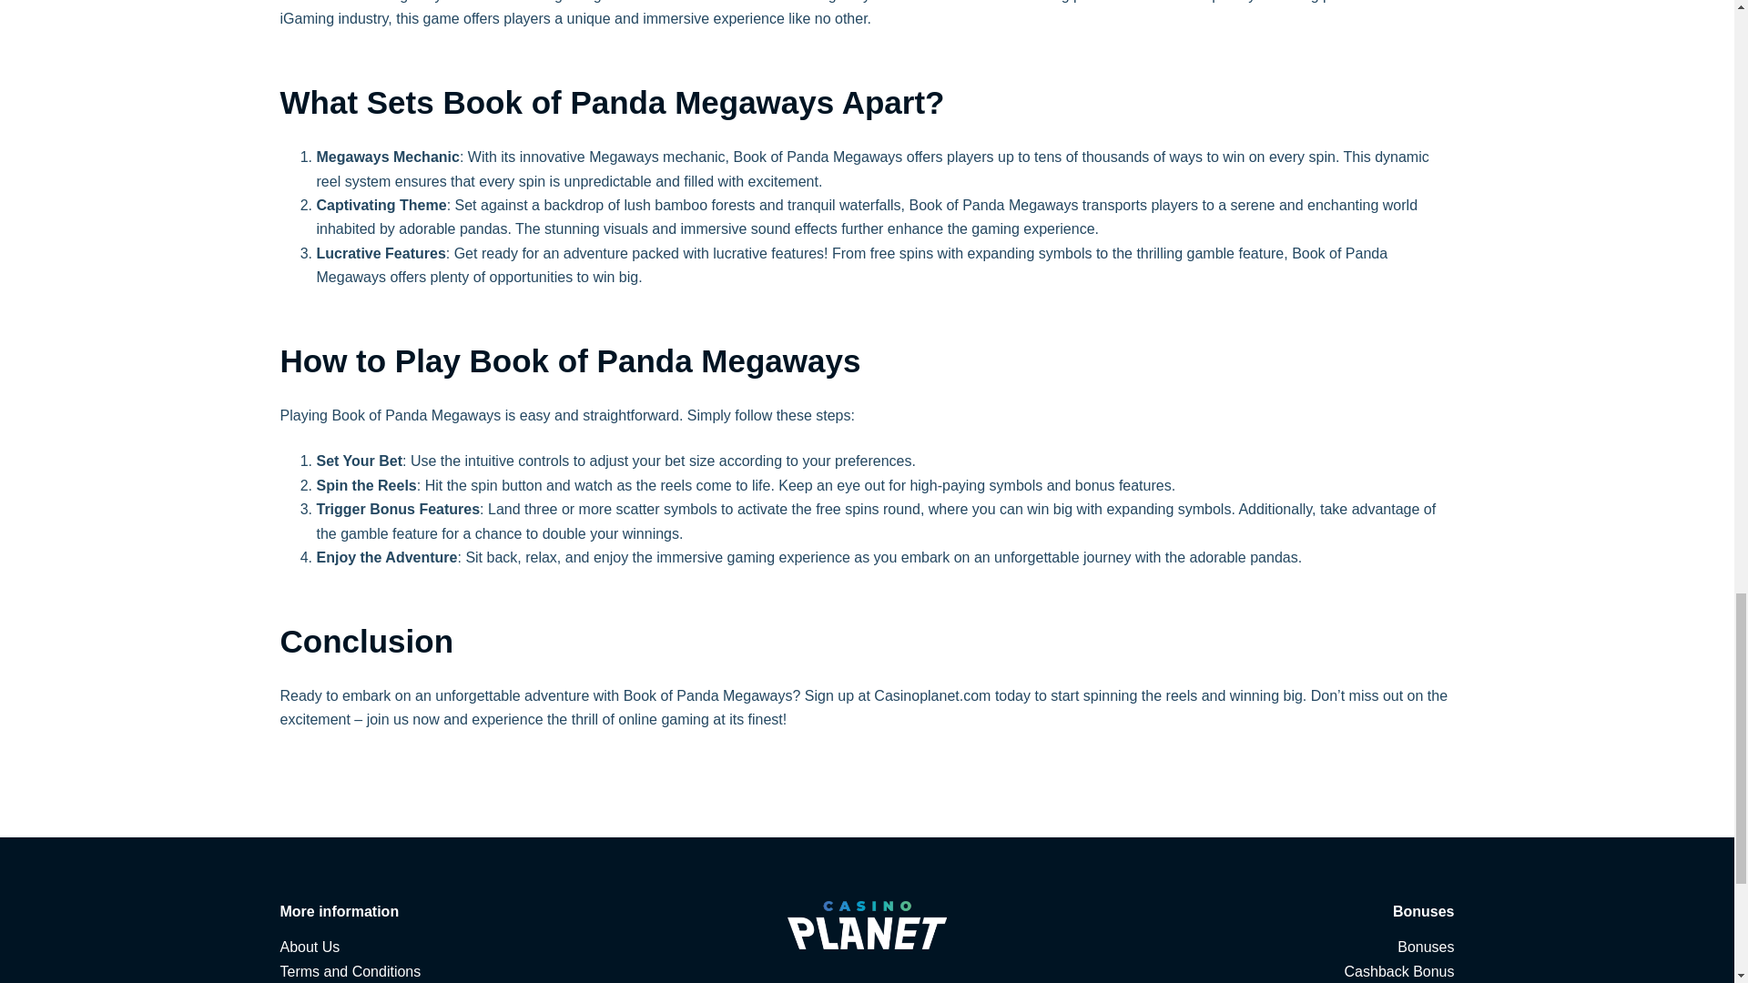 The image size is (1748, 983). What do you see at coordinates (350, 971) in the screenshot?
I see `Terms and Conditions` at bounding box center [350, 971].